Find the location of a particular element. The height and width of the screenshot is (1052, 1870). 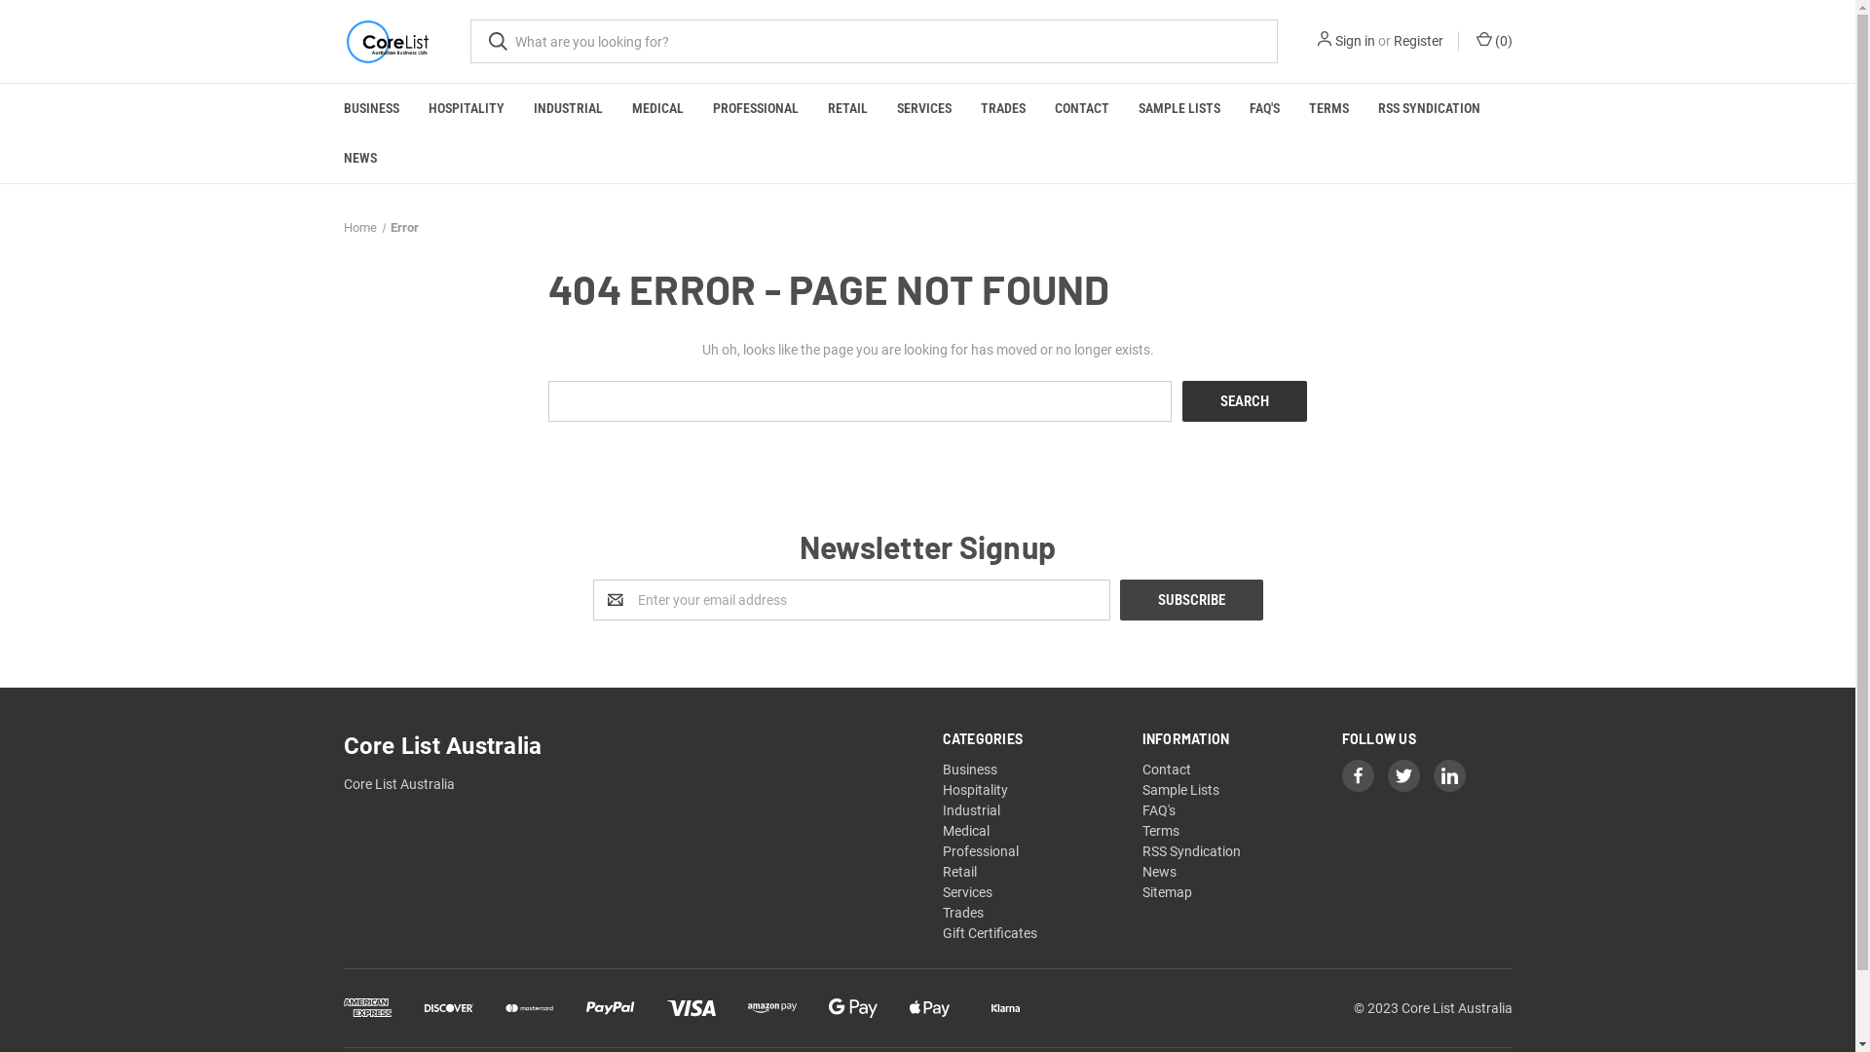

FAQ'S is located at coordinates (1264, 109).